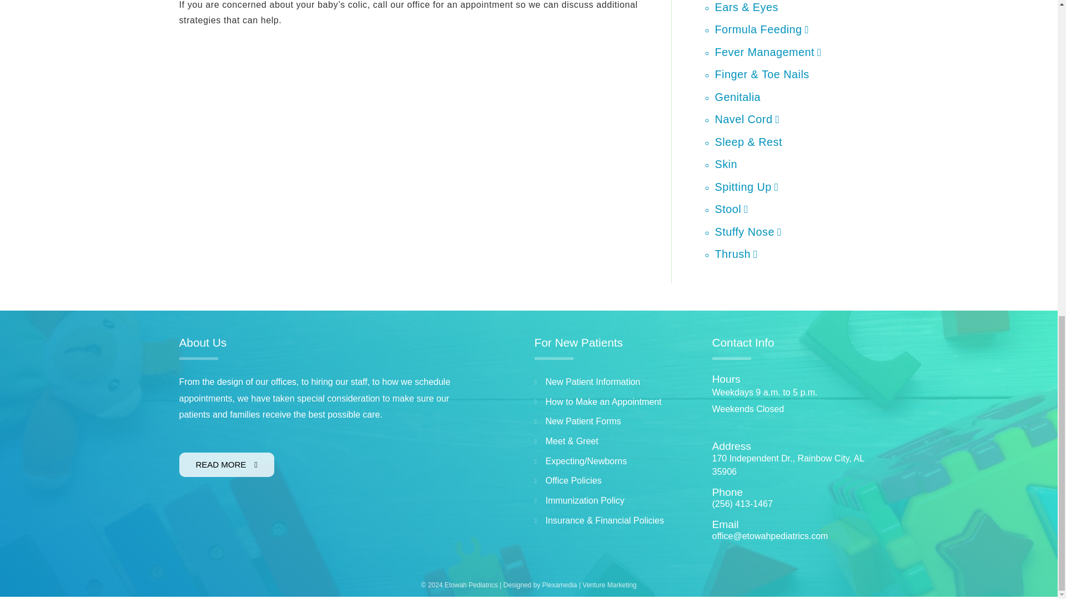  What do you see at coordinates (747, 119) in the screenshot?
I see `Navel Cord` at bounding box center [747, 119].